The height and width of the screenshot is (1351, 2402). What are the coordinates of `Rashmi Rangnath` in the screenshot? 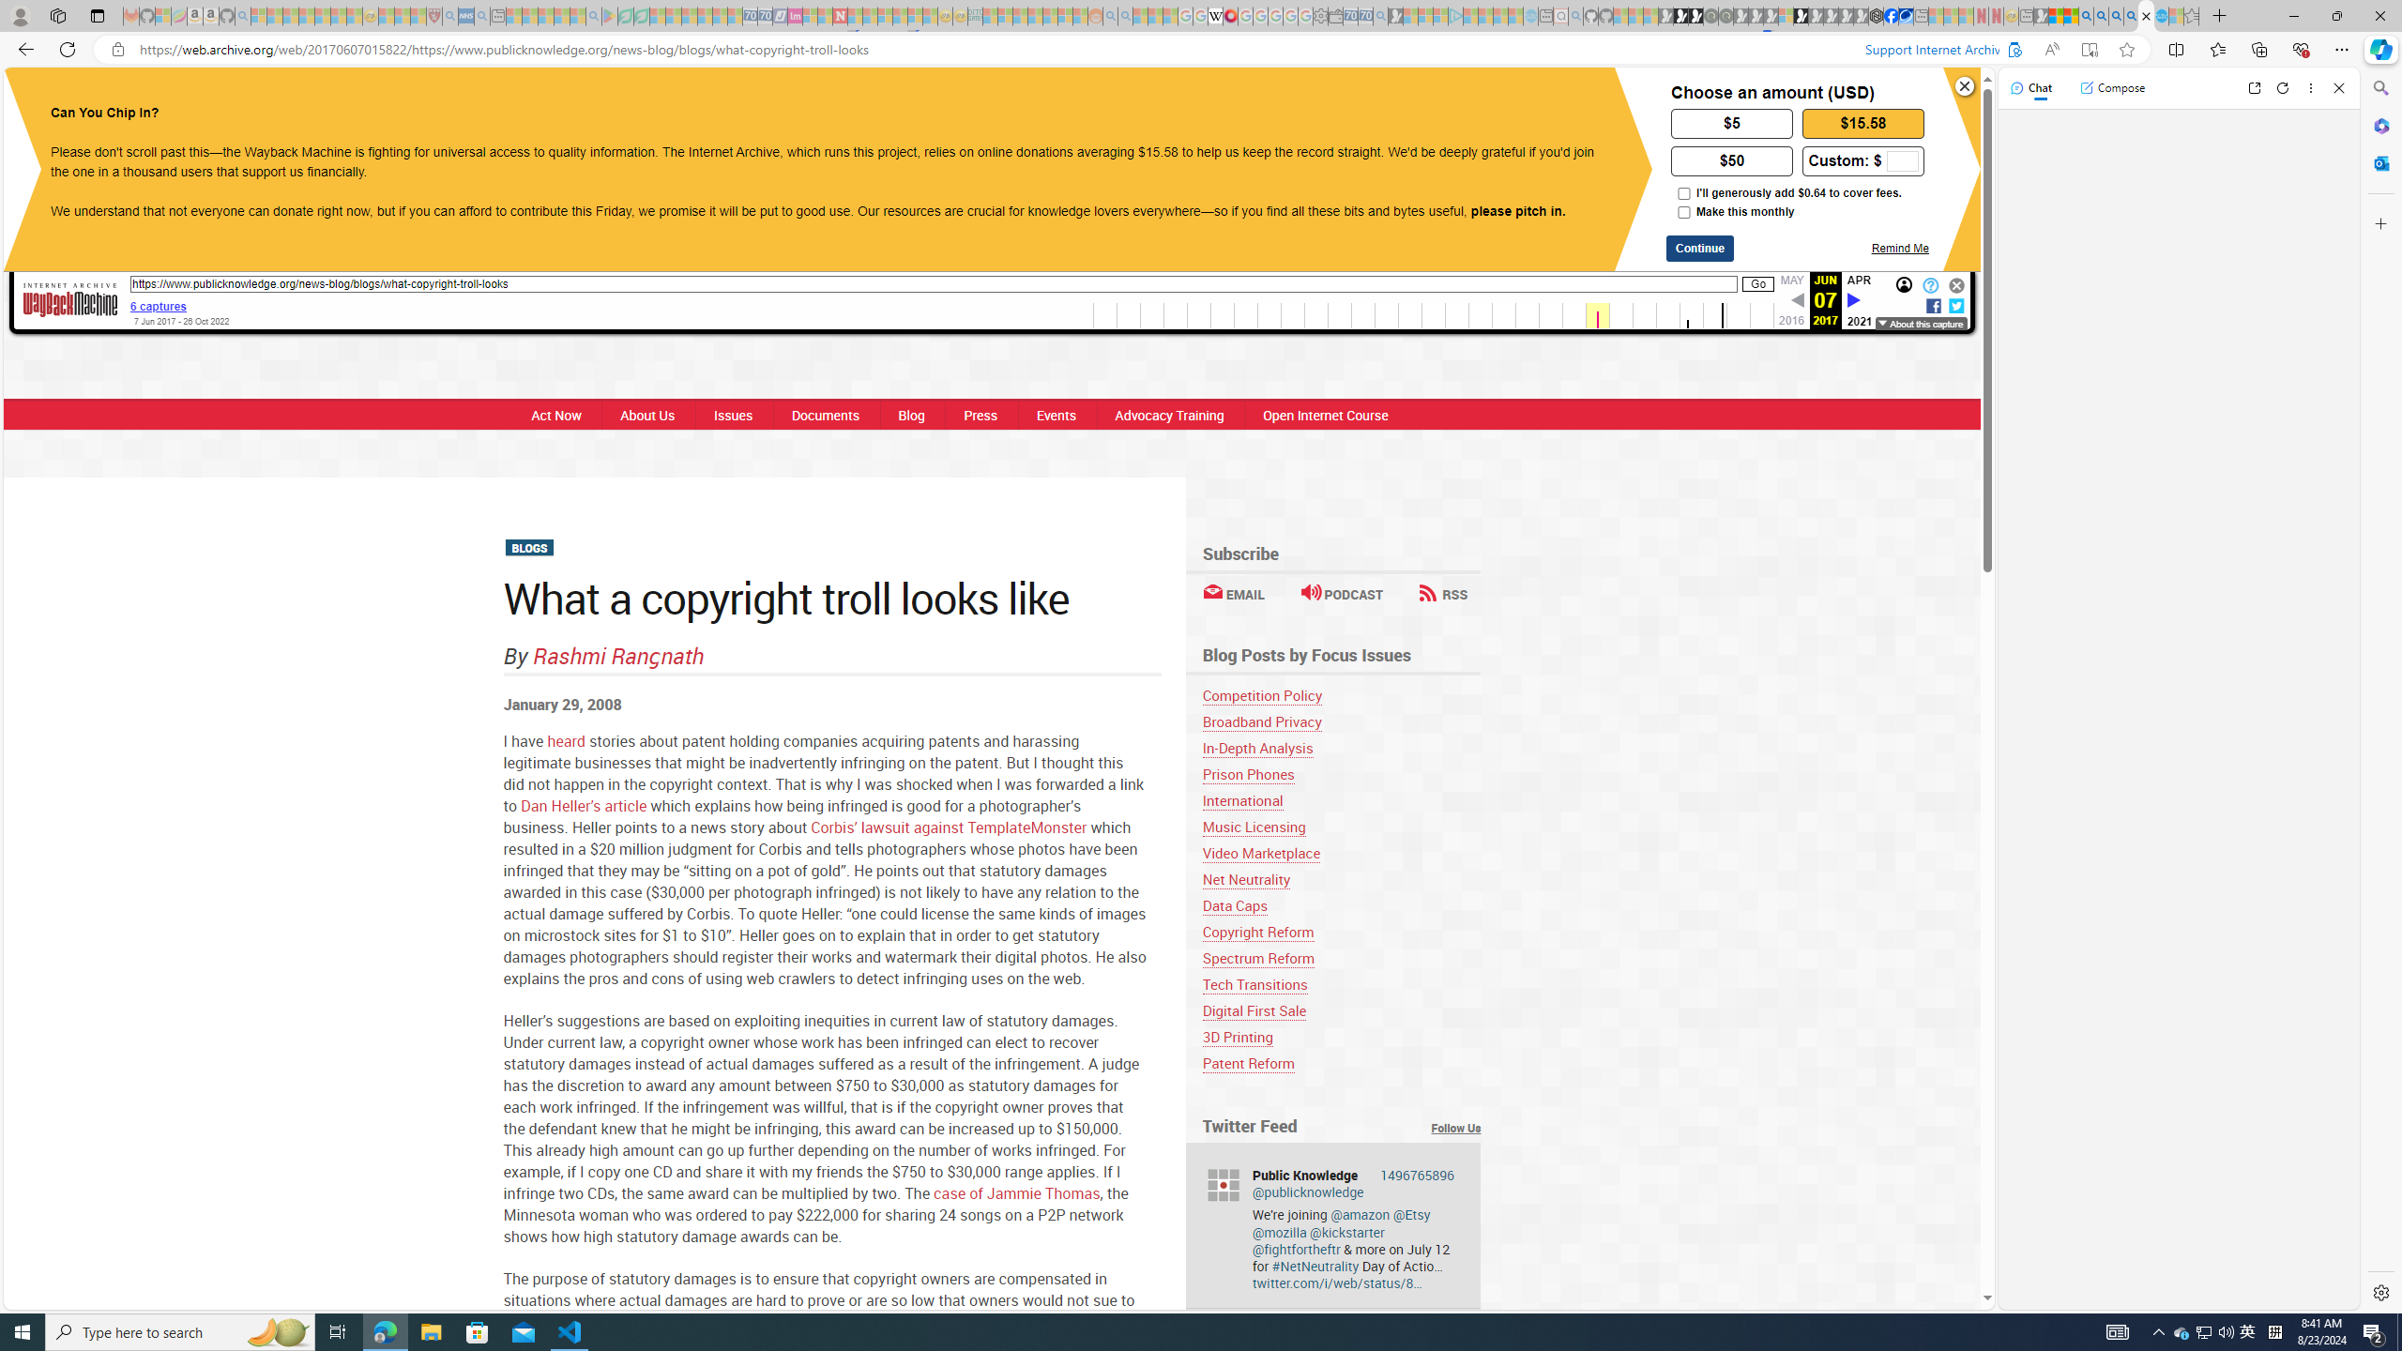 It's located at (618, 655).